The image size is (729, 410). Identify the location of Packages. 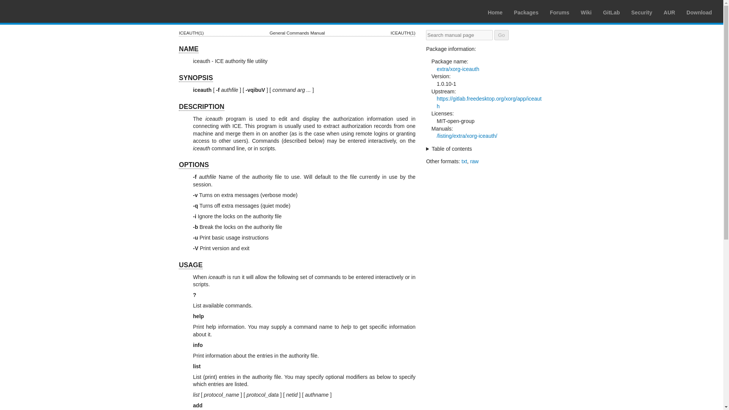
(526, 12).